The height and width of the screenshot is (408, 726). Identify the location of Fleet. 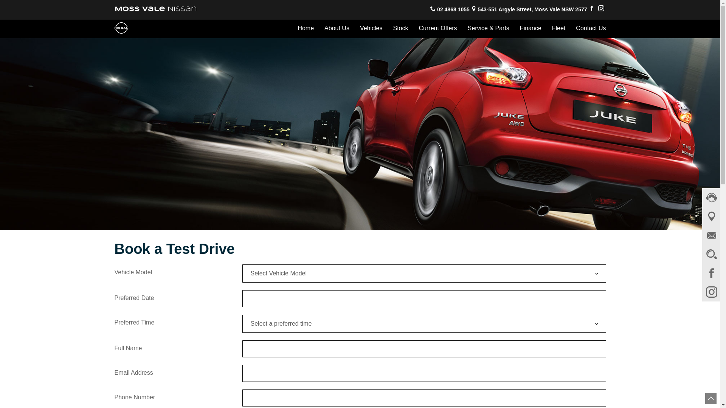
(559, 29).